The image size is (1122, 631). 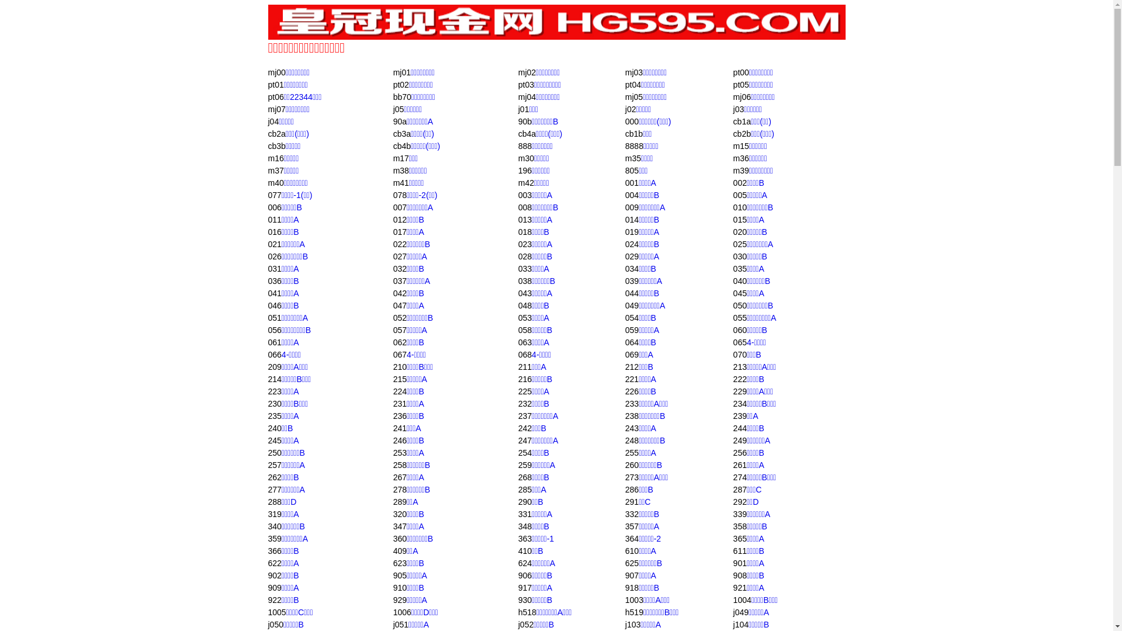 What do you see at coordinates (400, 441) in the screenshot?
I see `246` at bounding box center [400, 441].